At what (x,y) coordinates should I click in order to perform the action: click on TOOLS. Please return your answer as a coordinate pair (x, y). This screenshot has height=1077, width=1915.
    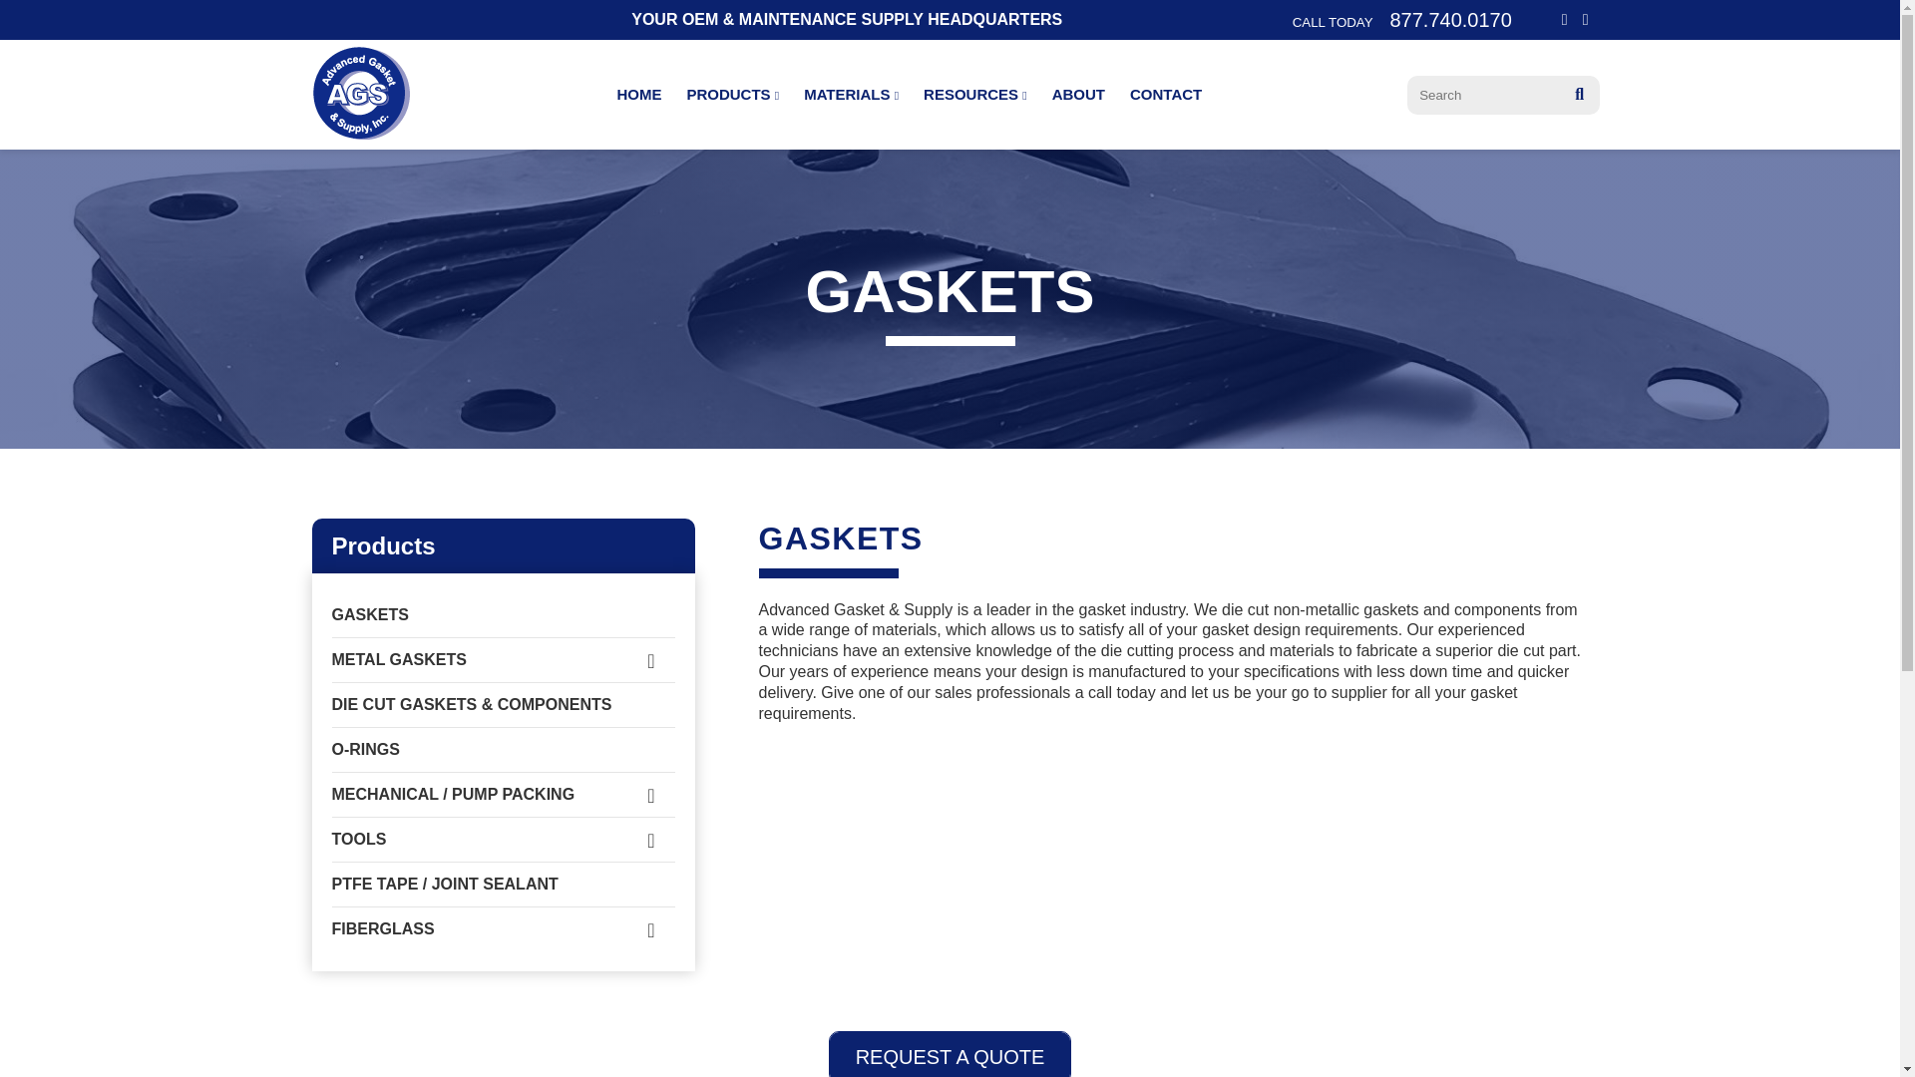
    Looking at the image, I should click on (503, 840).